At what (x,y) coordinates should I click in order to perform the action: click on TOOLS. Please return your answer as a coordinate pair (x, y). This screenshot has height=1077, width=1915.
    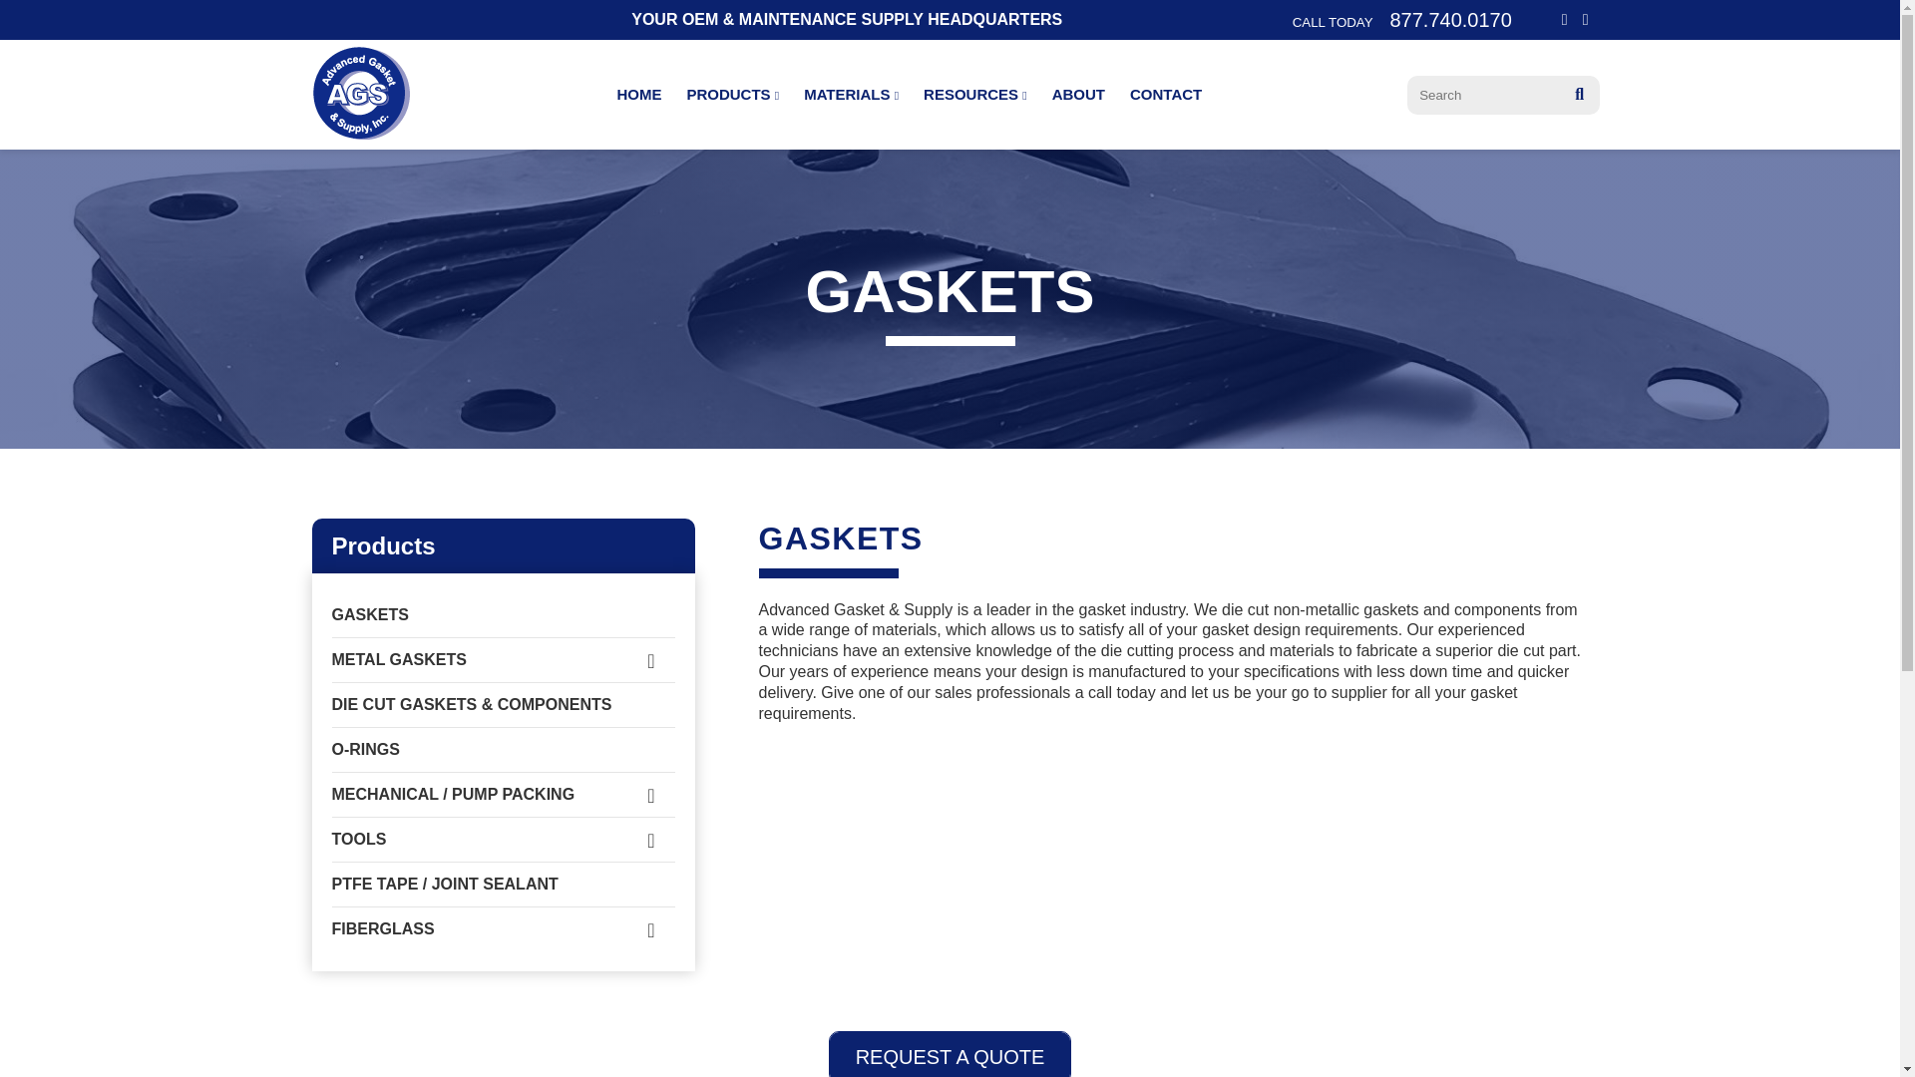
    Looking at the image, I should click on (503, 840).